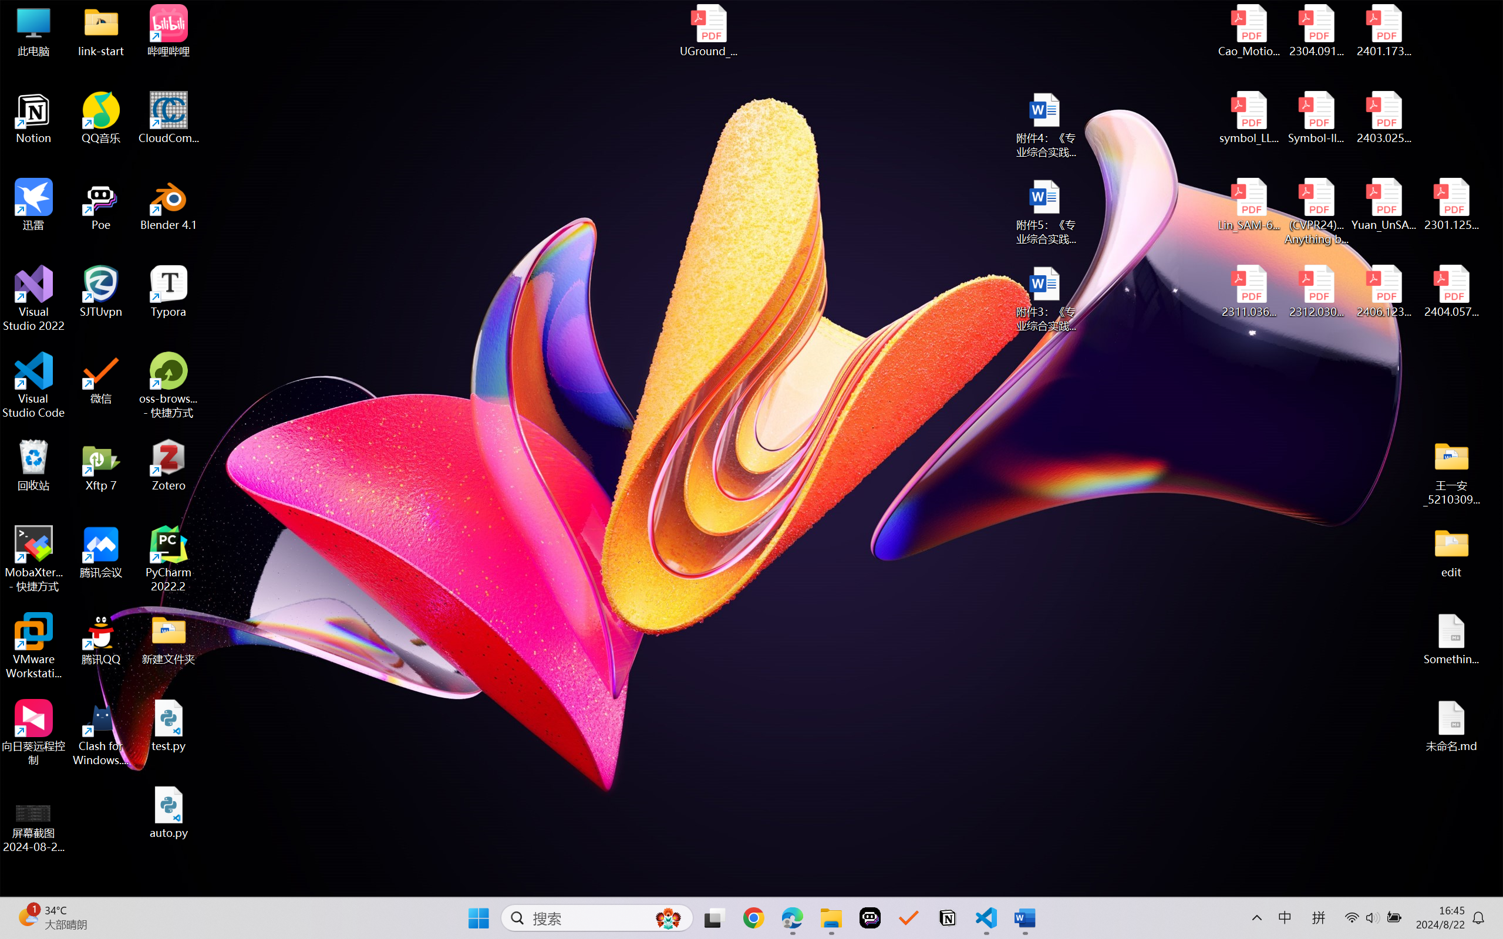 Image resolution: width=1503 pixels, height=939 pixels. I want to click on Something.md, so click(1451, 639).